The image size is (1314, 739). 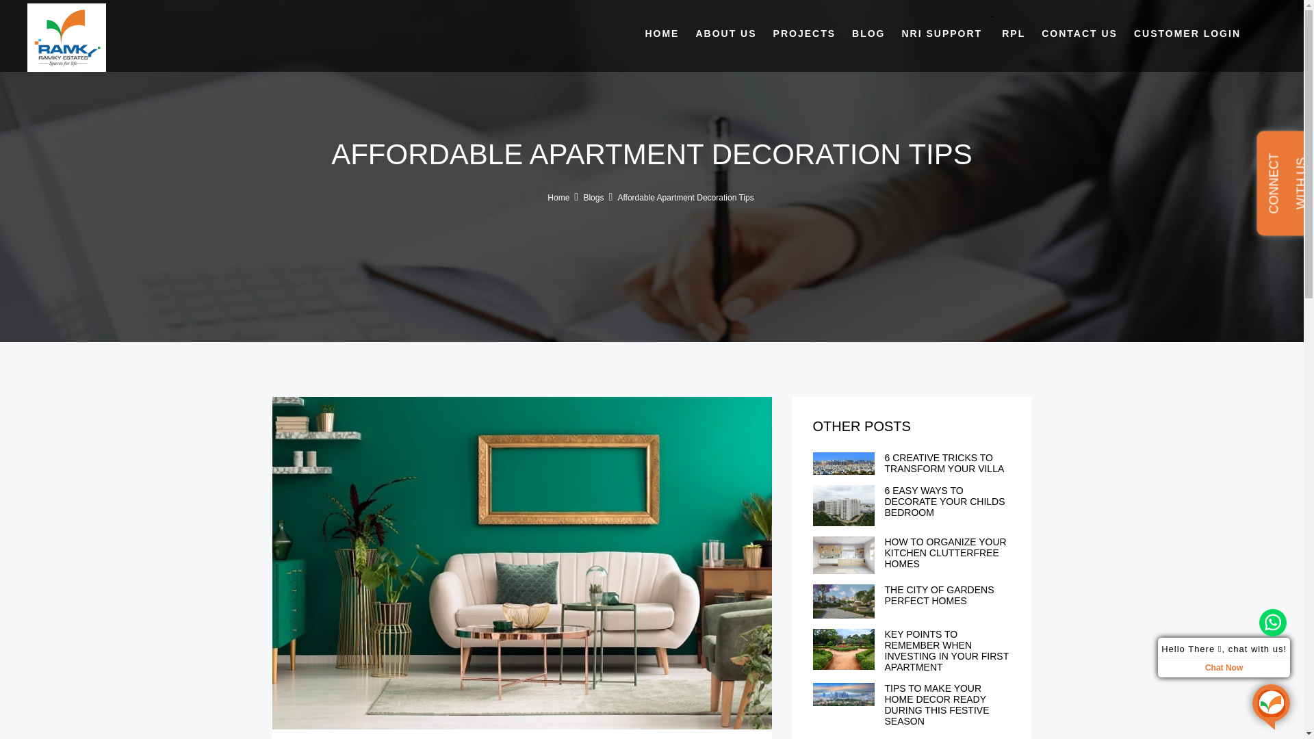 What do you see at coordinates (939, 595) in the screenshot?
I see `THE CITY OF GARDENS PERFECT HOMES` at bounding box center [939, 595].